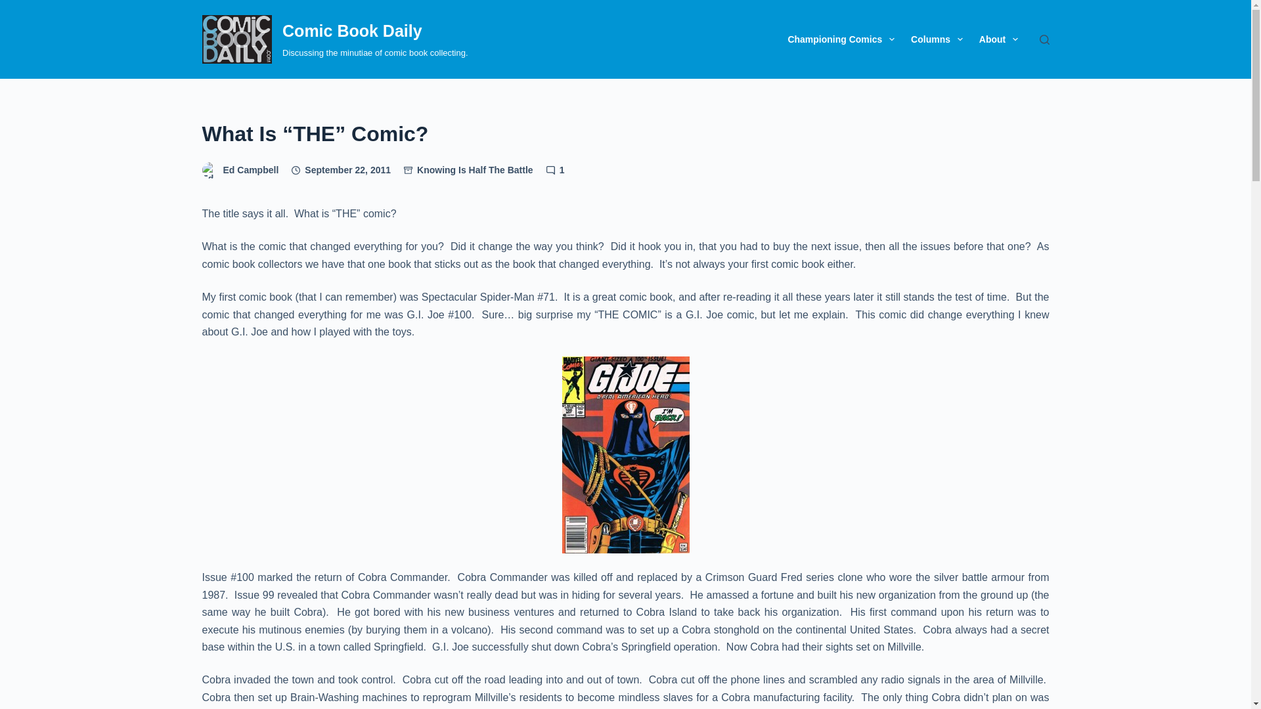 This screenshot has height=709, width=1261. I want to click on Skip to content, so click(13, 7).